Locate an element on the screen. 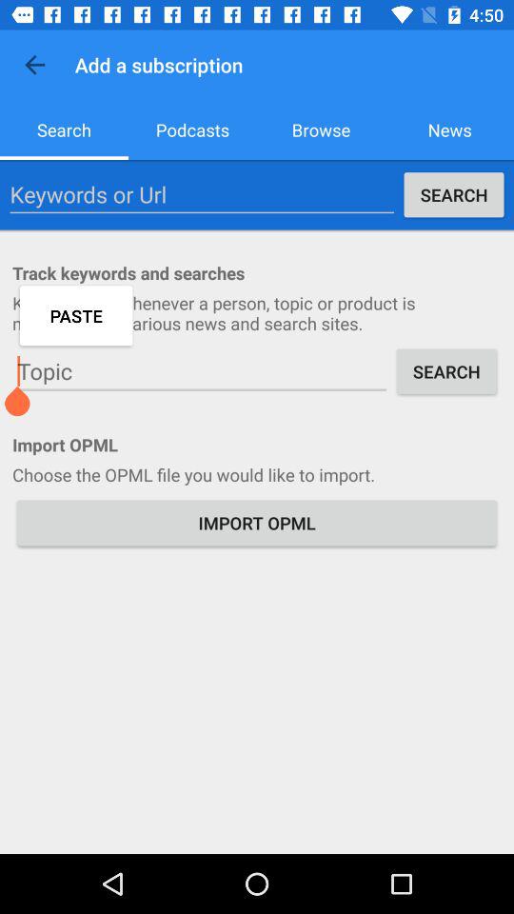  keyword or url search is located at coordinates (202, 194).